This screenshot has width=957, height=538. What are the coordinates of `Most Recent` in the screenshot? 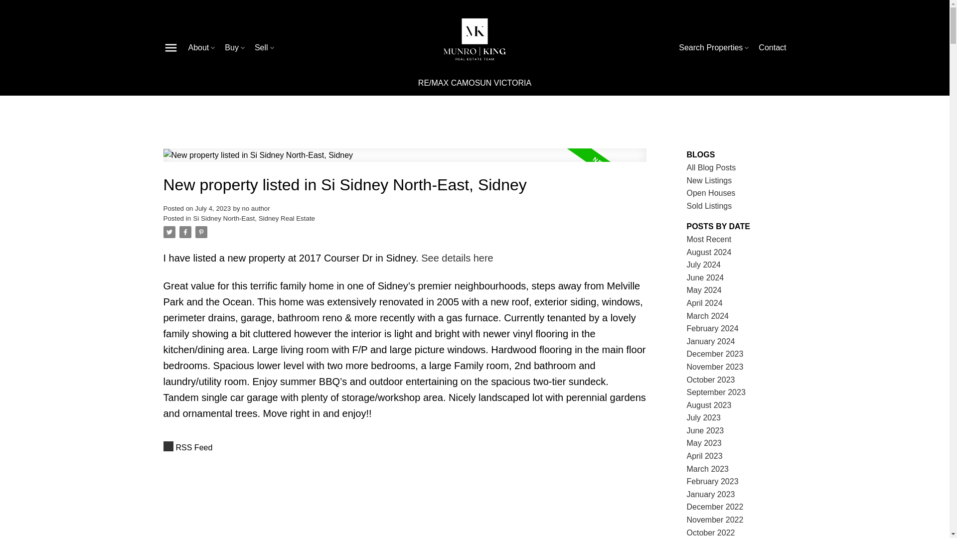 It's located at (709, 239).